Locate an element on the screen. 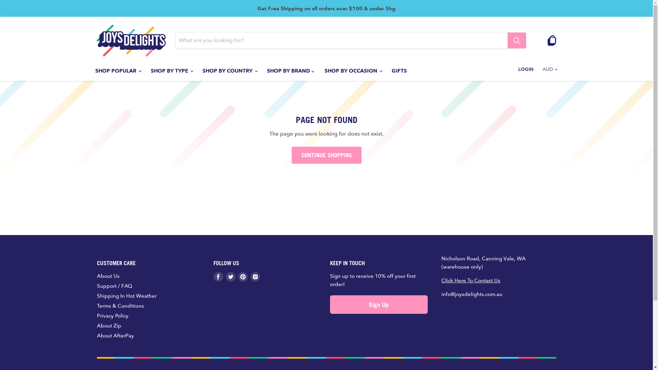 The image size is (658, 370). LOGIN is located at coordinates (526, 69).